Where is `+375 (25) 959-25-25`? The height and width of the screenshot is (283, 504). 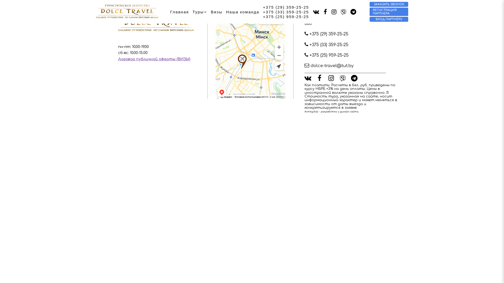 +375 (25) 959-25-25 is located at coordinates (286, 17).